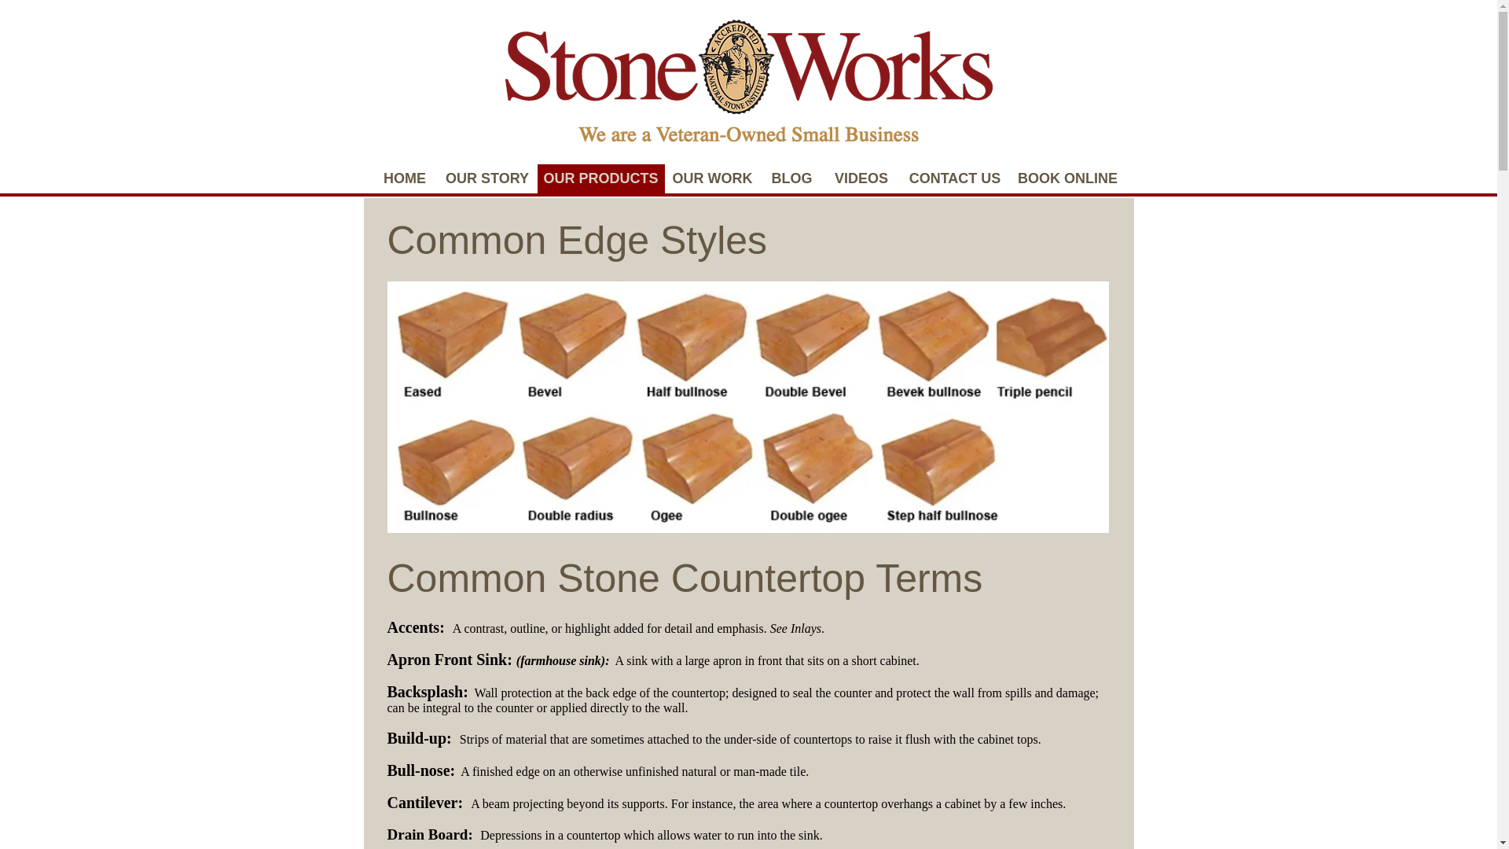 This screenshot has height=849, width=1509. Describe the element at coordinates (405, 179) in the screenshot. I see `HOME` at that location.